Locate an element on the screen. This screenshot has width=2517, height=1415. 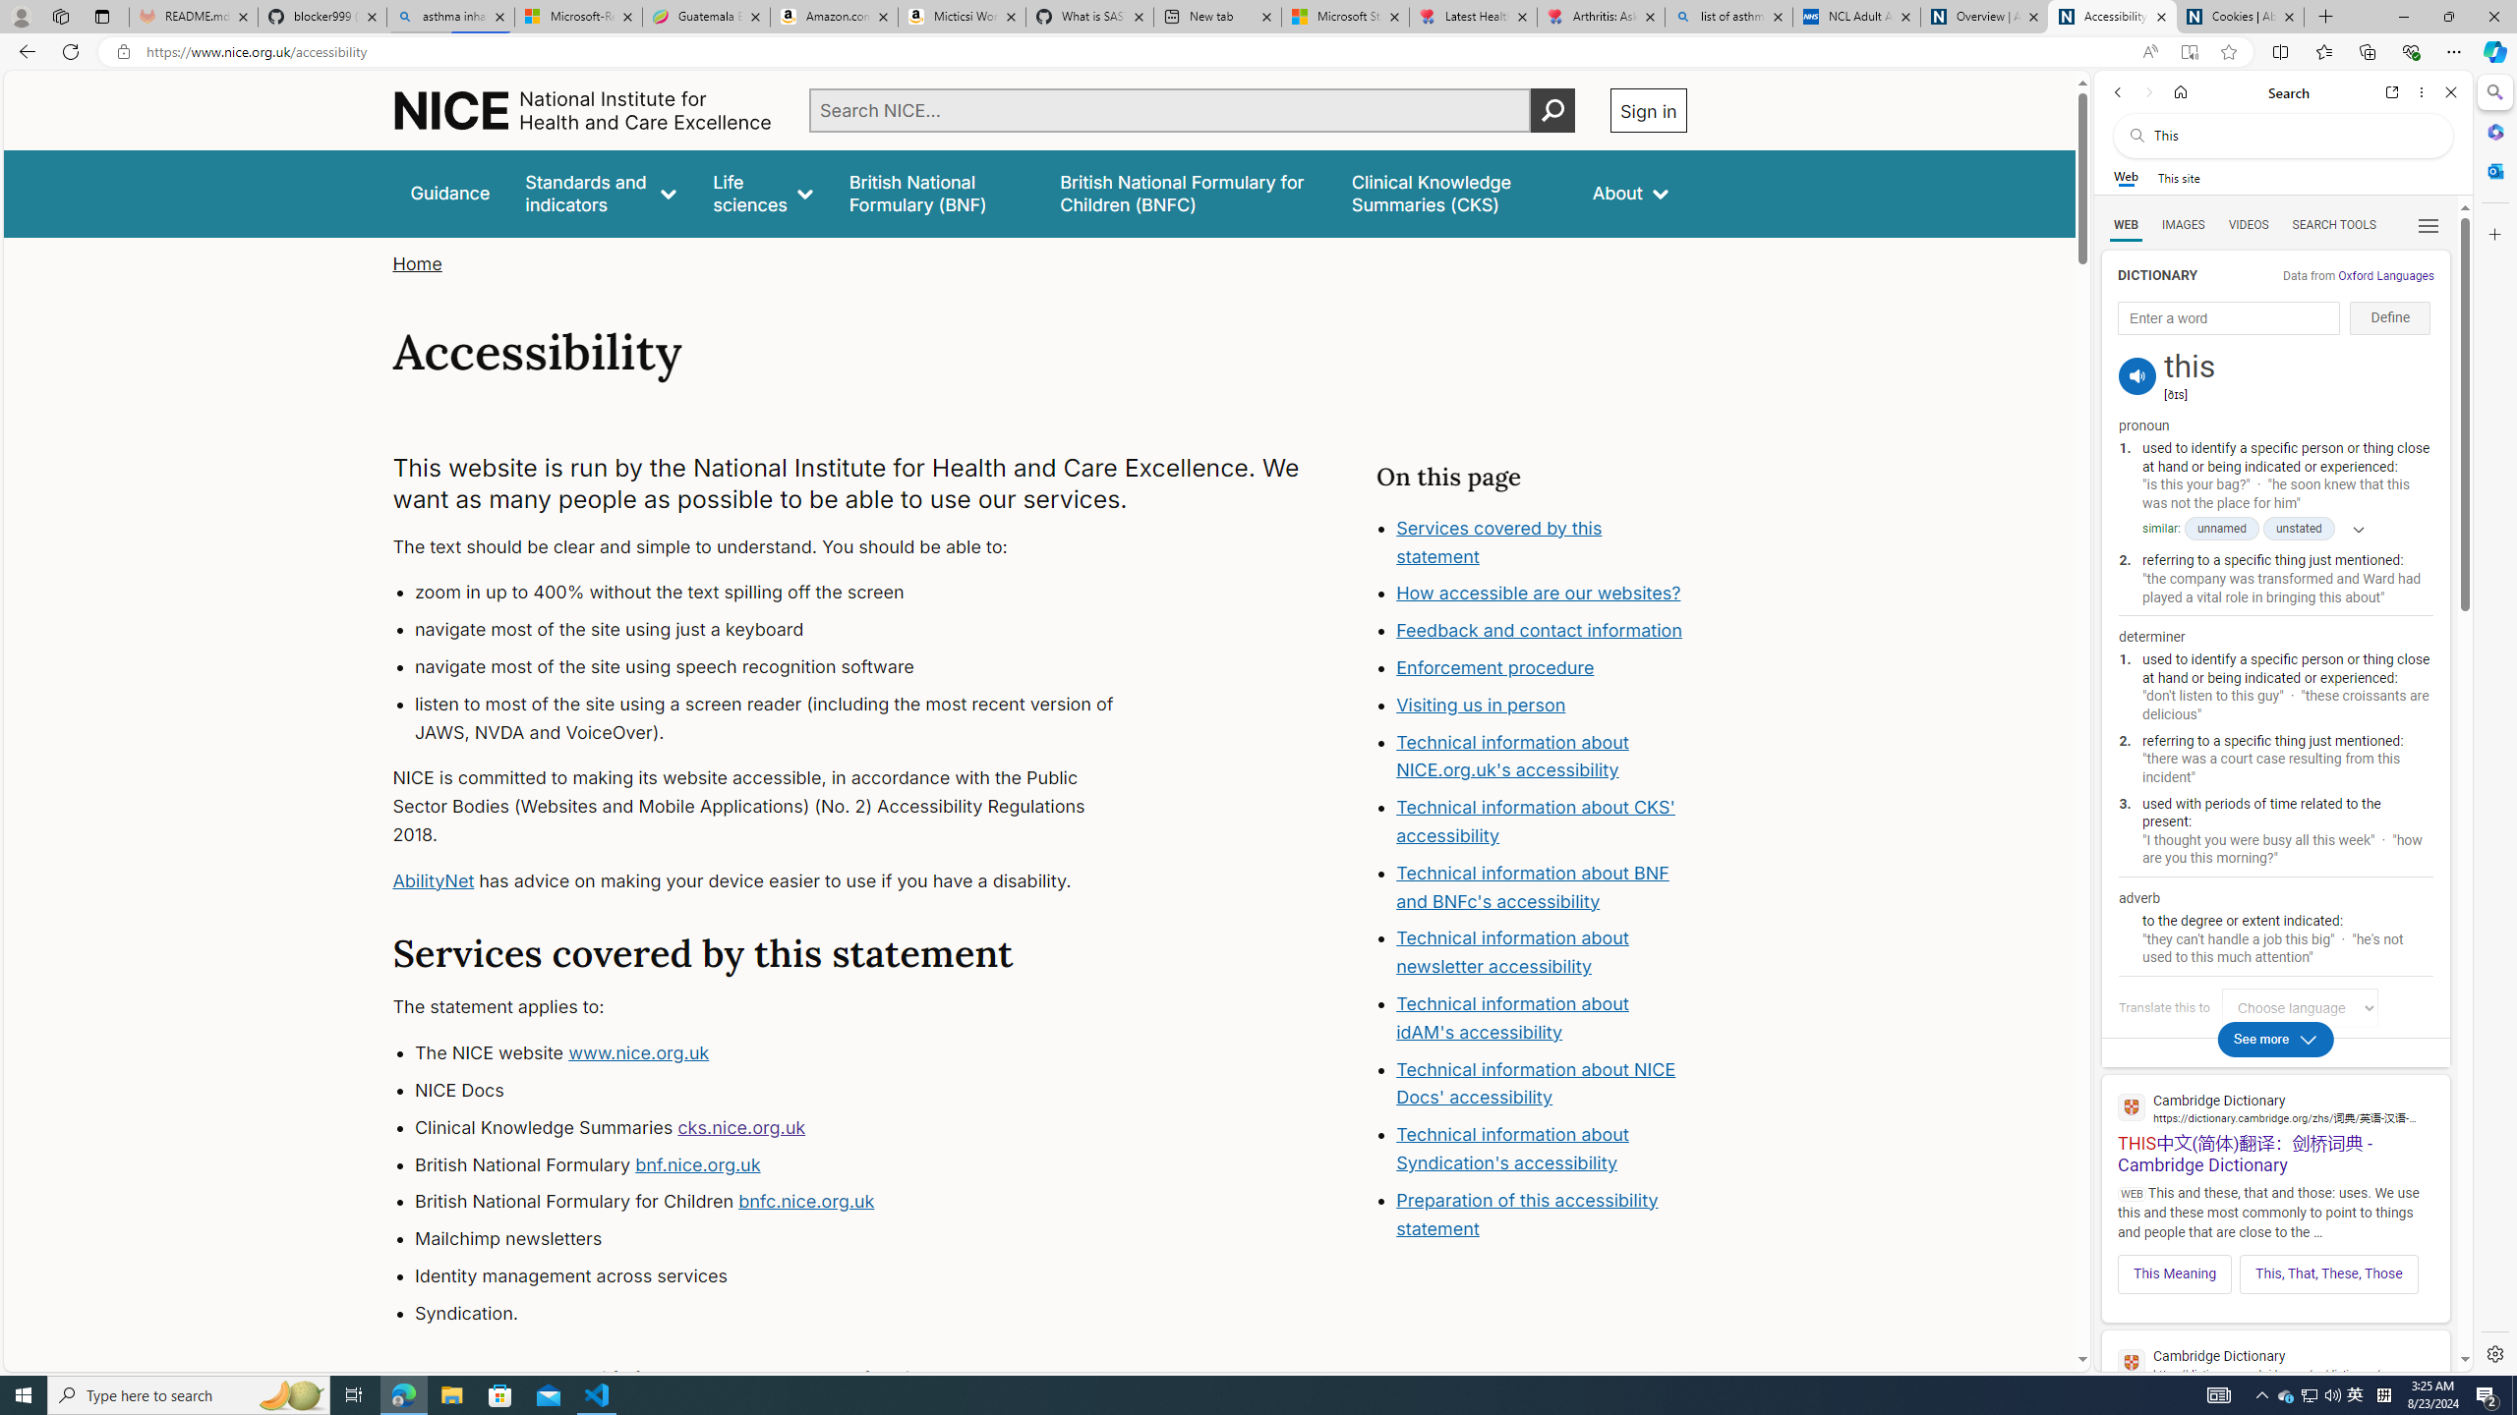
Clinical Knowledge Summaries cks.nice.org.uk is located at coordinates (783, 1128).